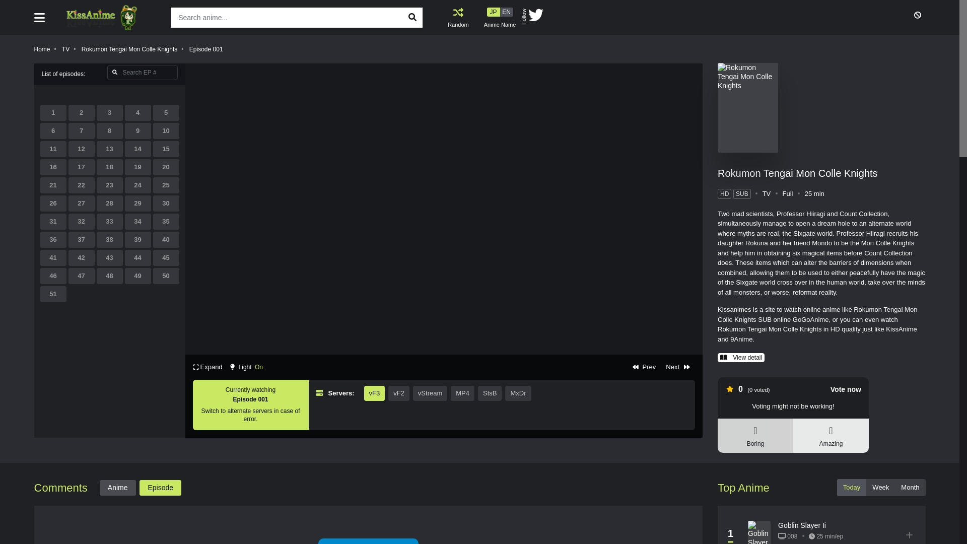  What do you see at coordinates (741, 358) in the screenshot?
I see `View detail` at bounding box center [741, 358].